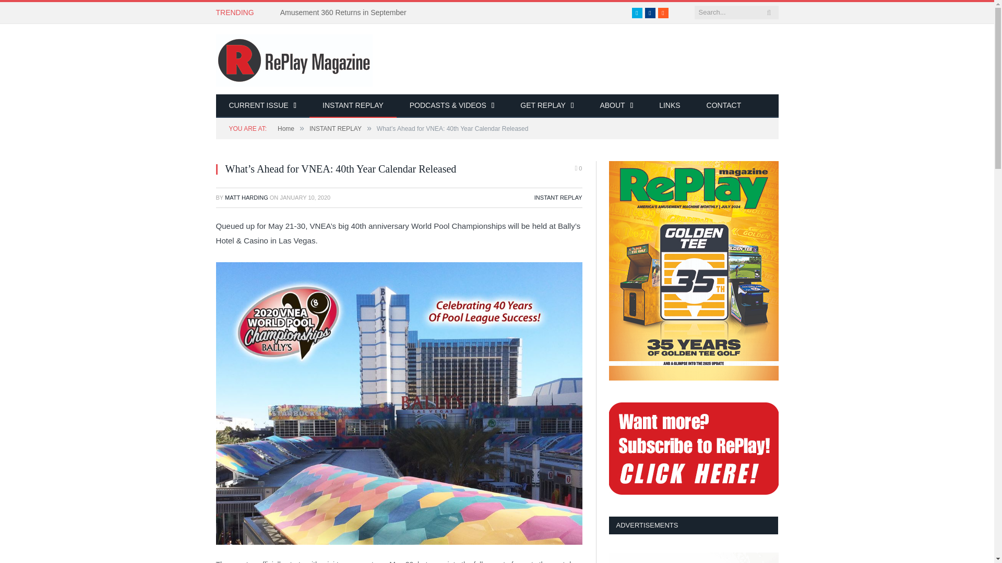  I want to click on Amusement 360 Returns in September, so click(346, 13).